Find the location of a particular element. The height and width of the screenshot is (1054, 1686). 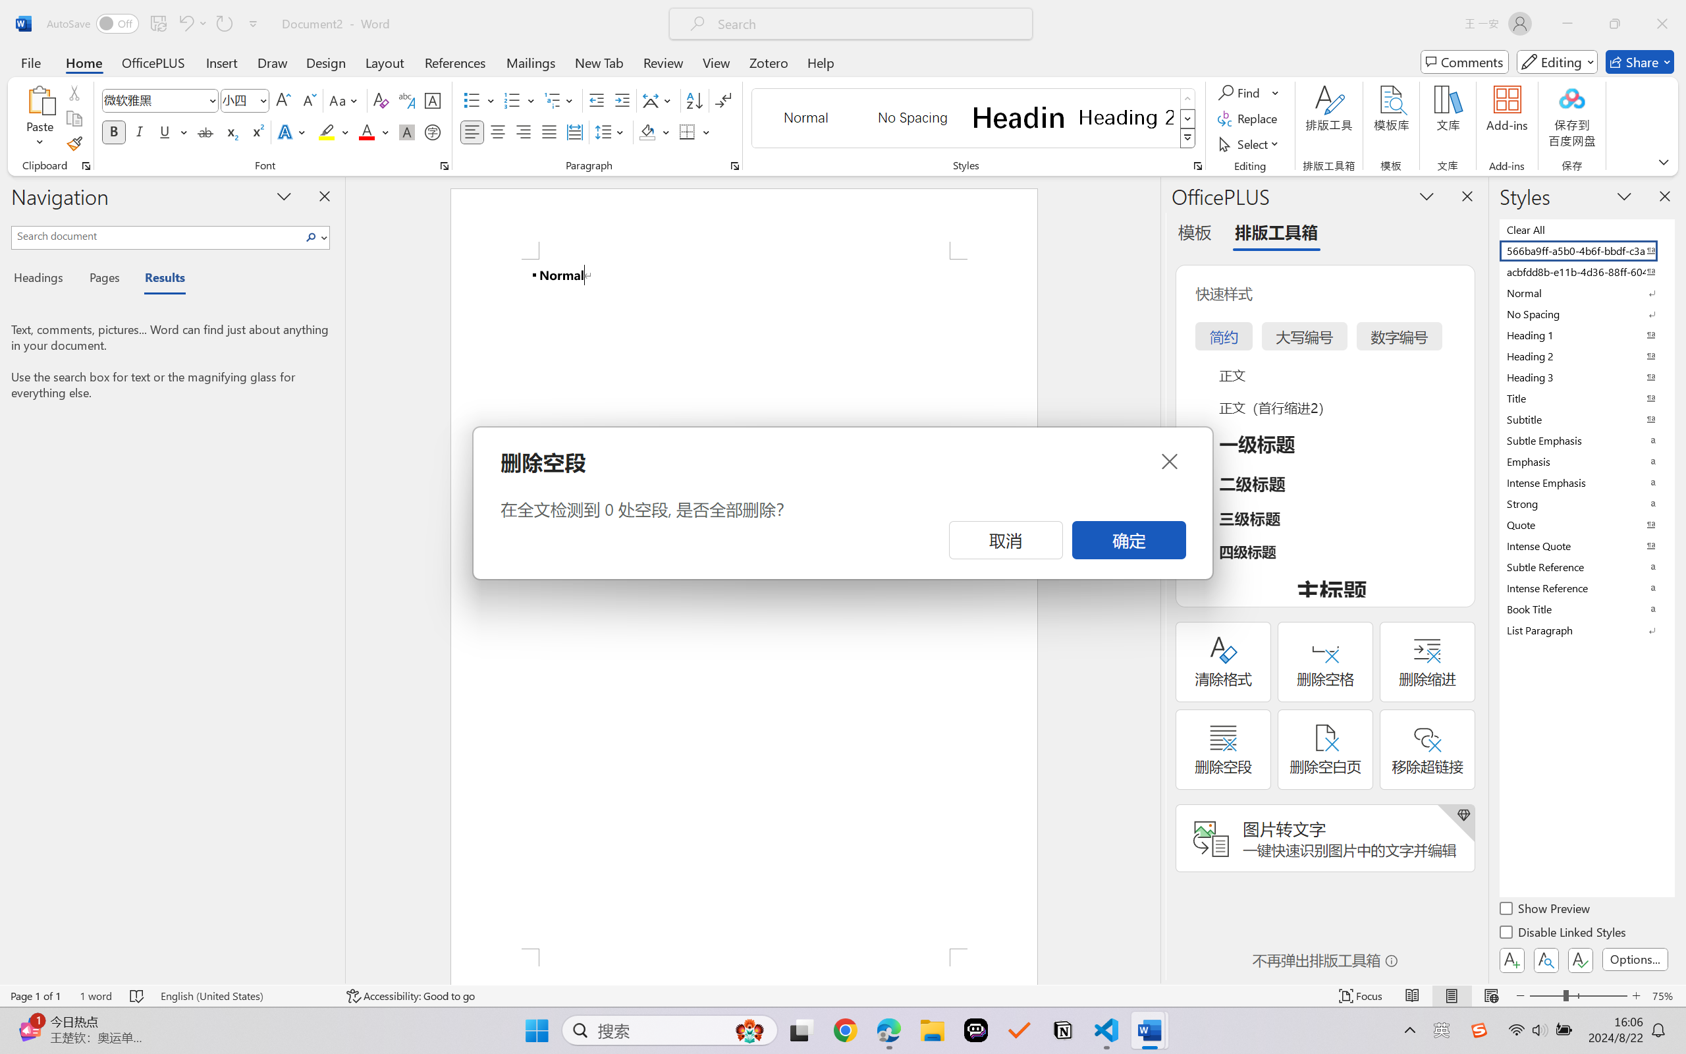

Review is located at coordinates (663, 62).